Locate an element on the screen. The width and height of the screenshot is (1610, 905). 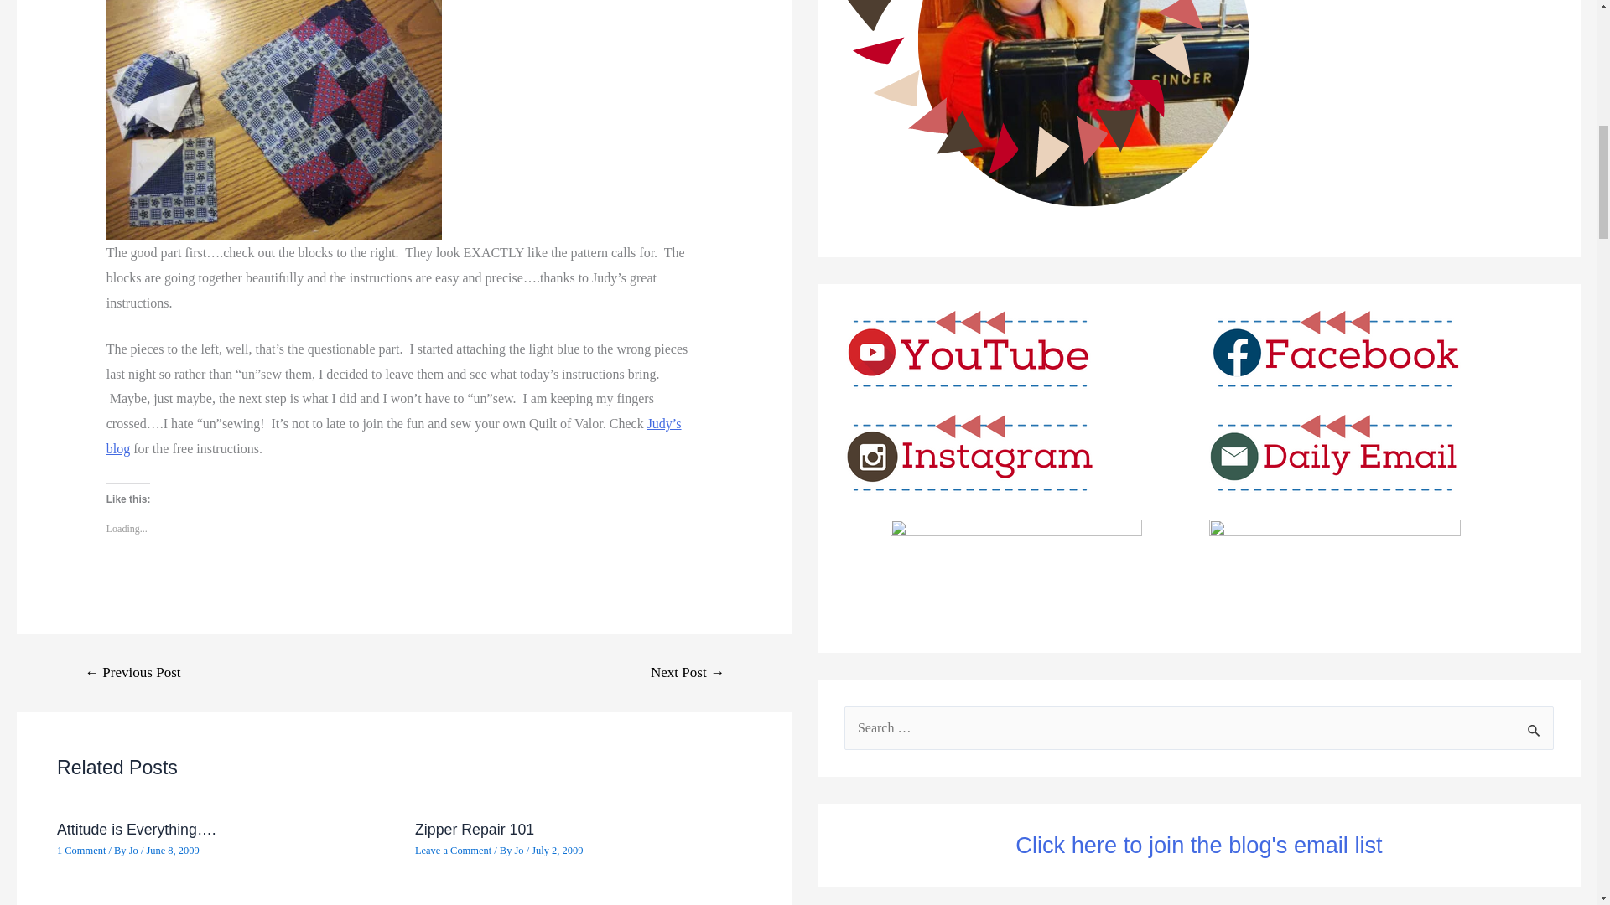
View all posts by Jo is located at coordinates (134, 850).